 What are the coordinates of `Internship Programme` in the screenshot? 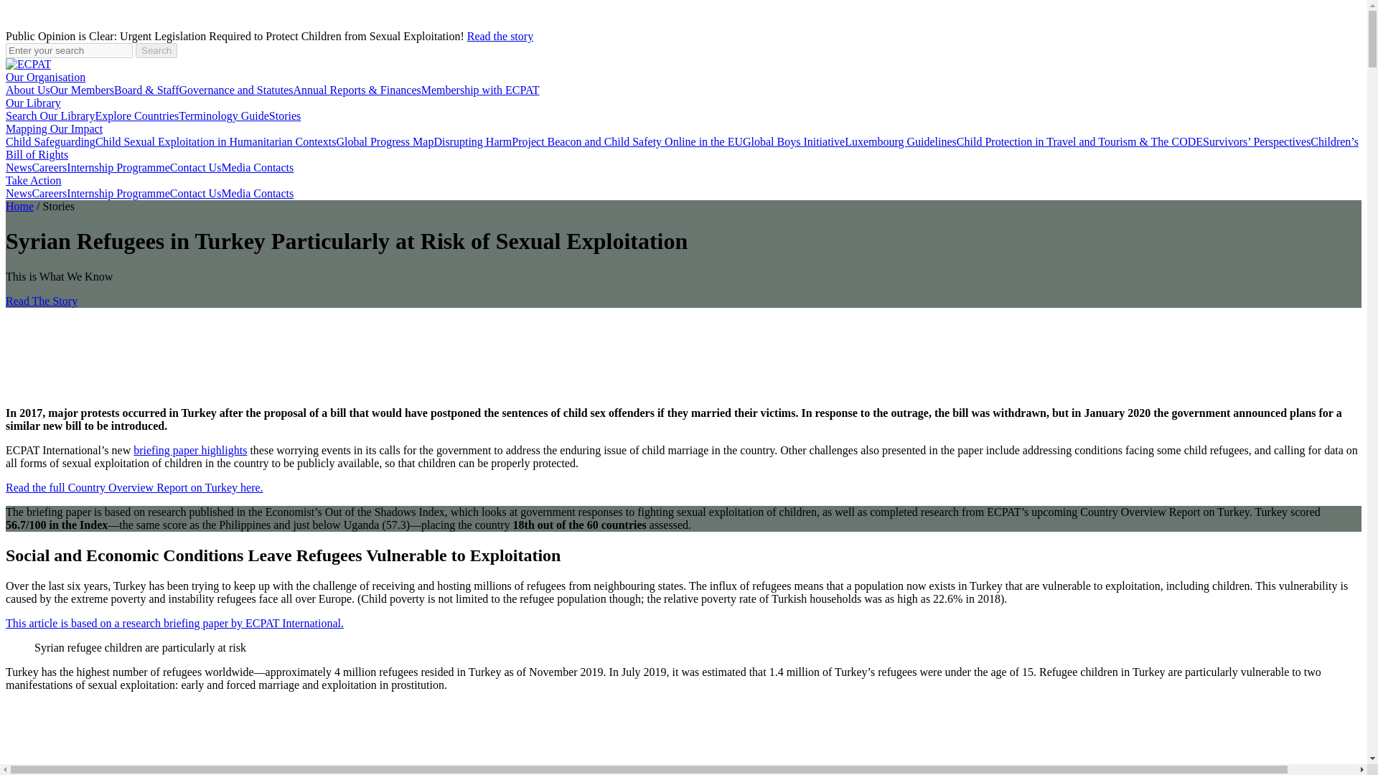 It's located at (118, 166).